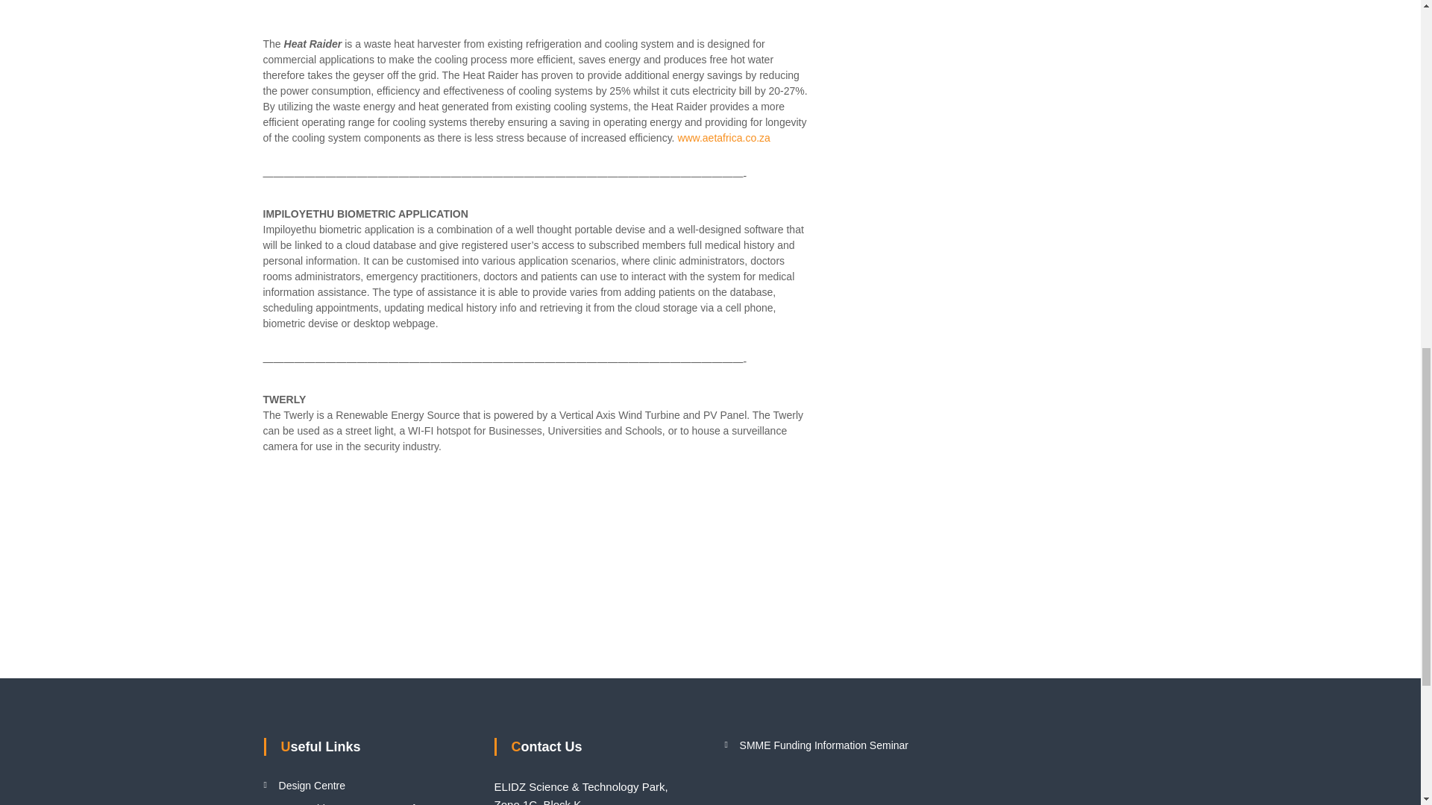 This screenshot has height=805, width=1432. What do you see at coordinates (347, 804) in the screenshot?
I see `Renewable Energy Centre Of Excellence` at bounding box center [347, 804].